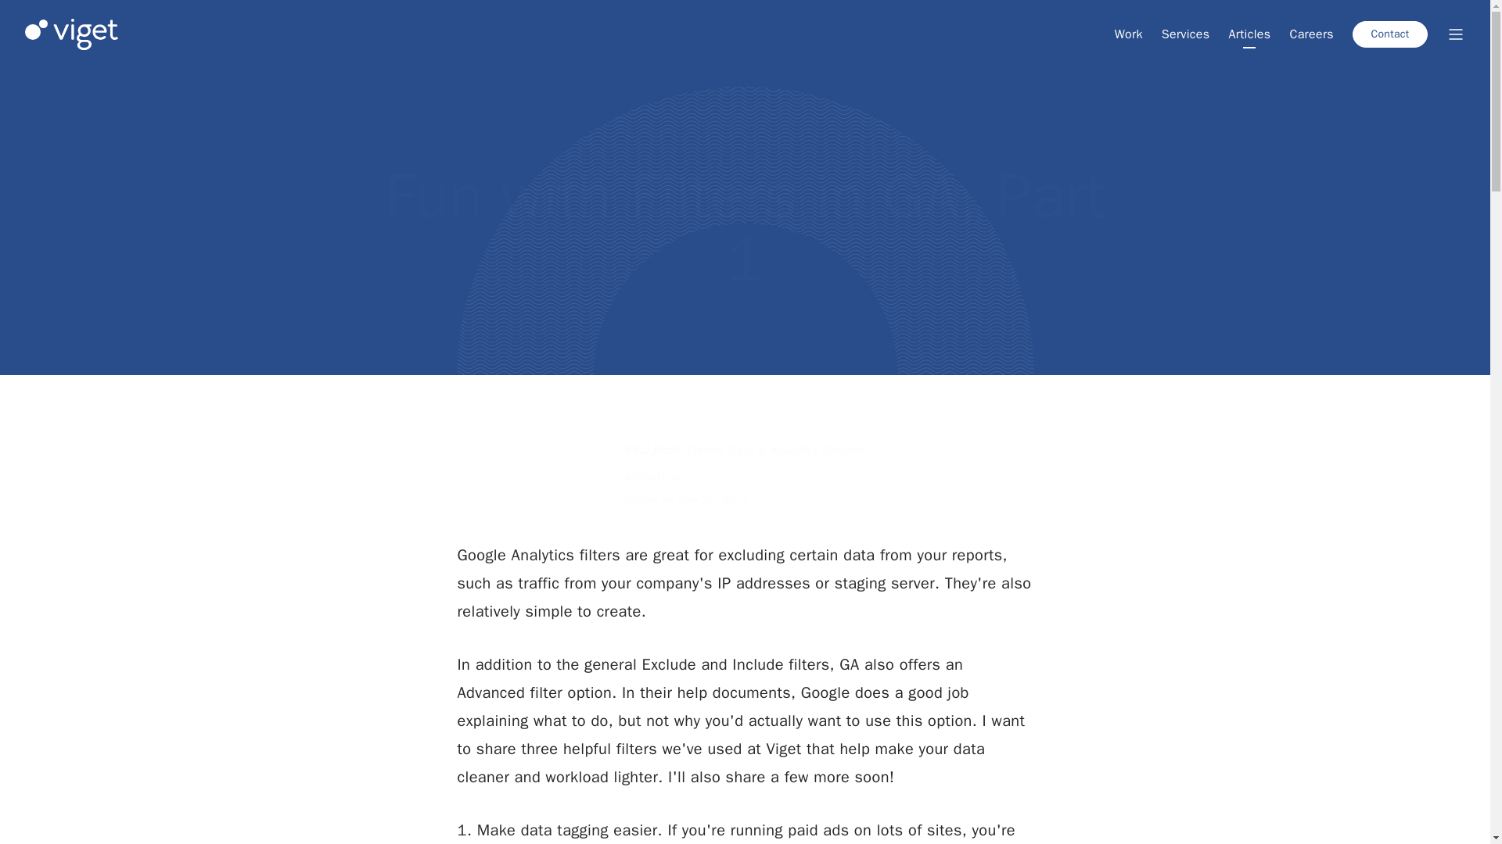  I want to click on Open Menu, so click(1455, 34).